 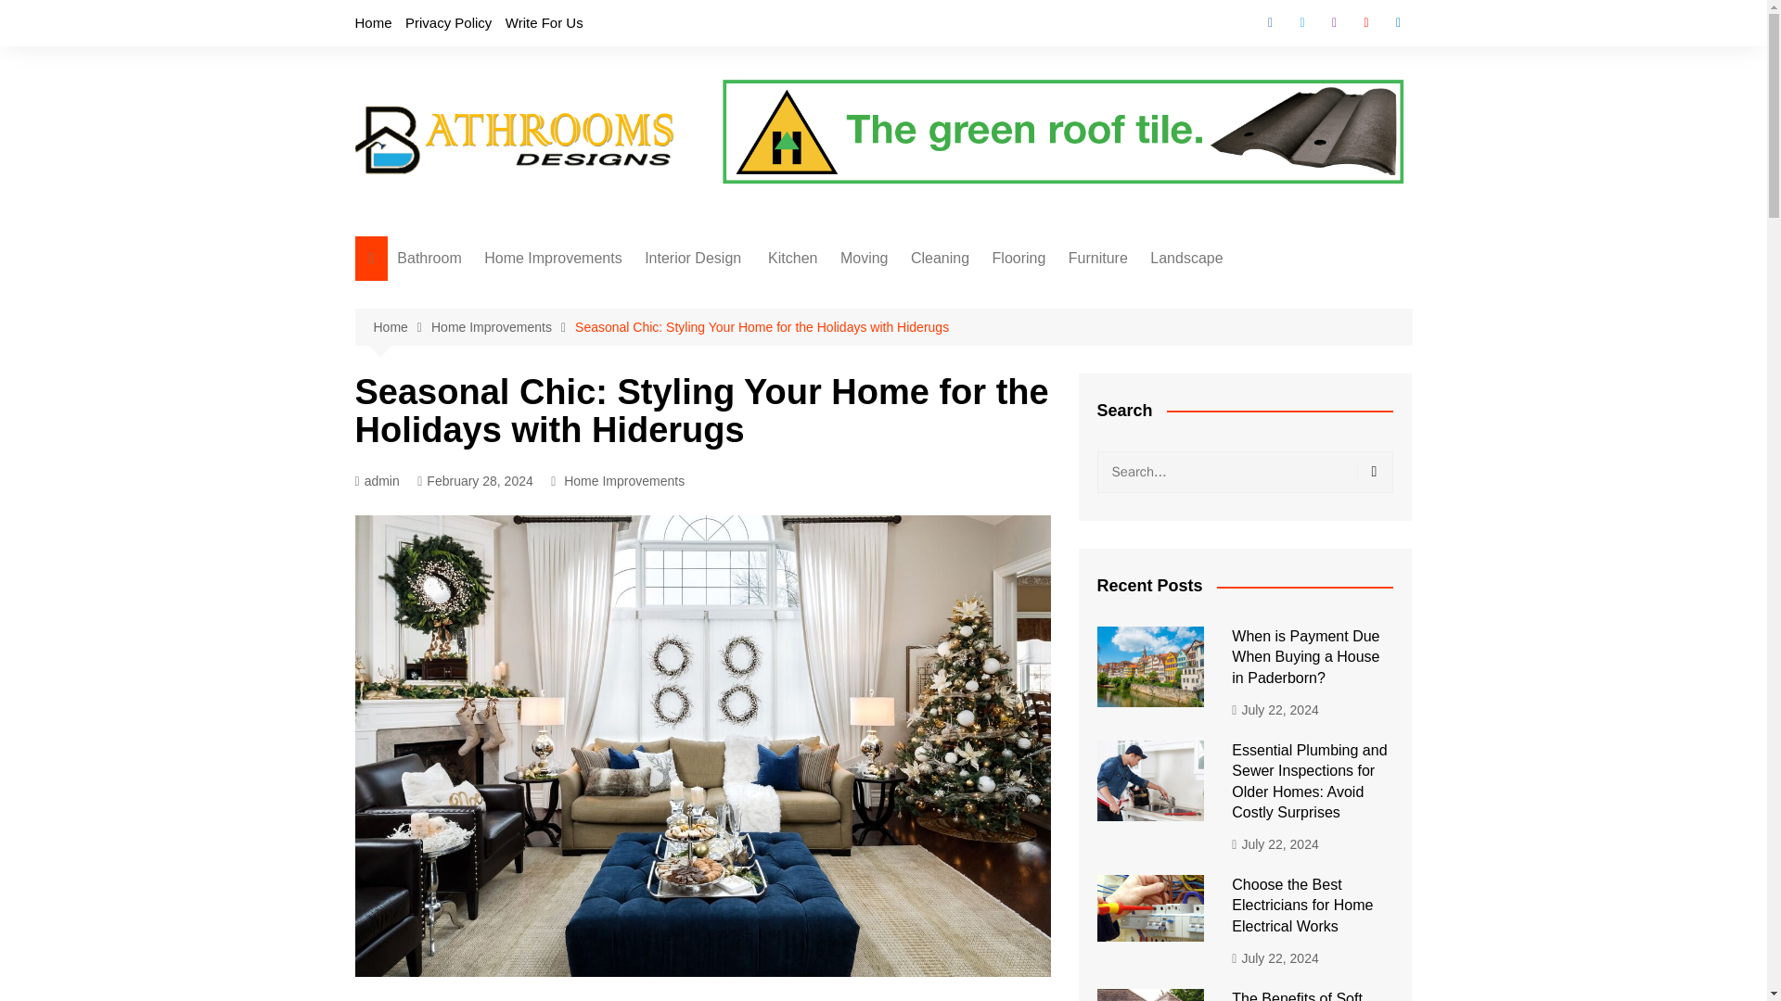 What do you see at coordinates (1301, 22) in the screenshot?
I see `Twitter` at bounding box center [1301, 22].